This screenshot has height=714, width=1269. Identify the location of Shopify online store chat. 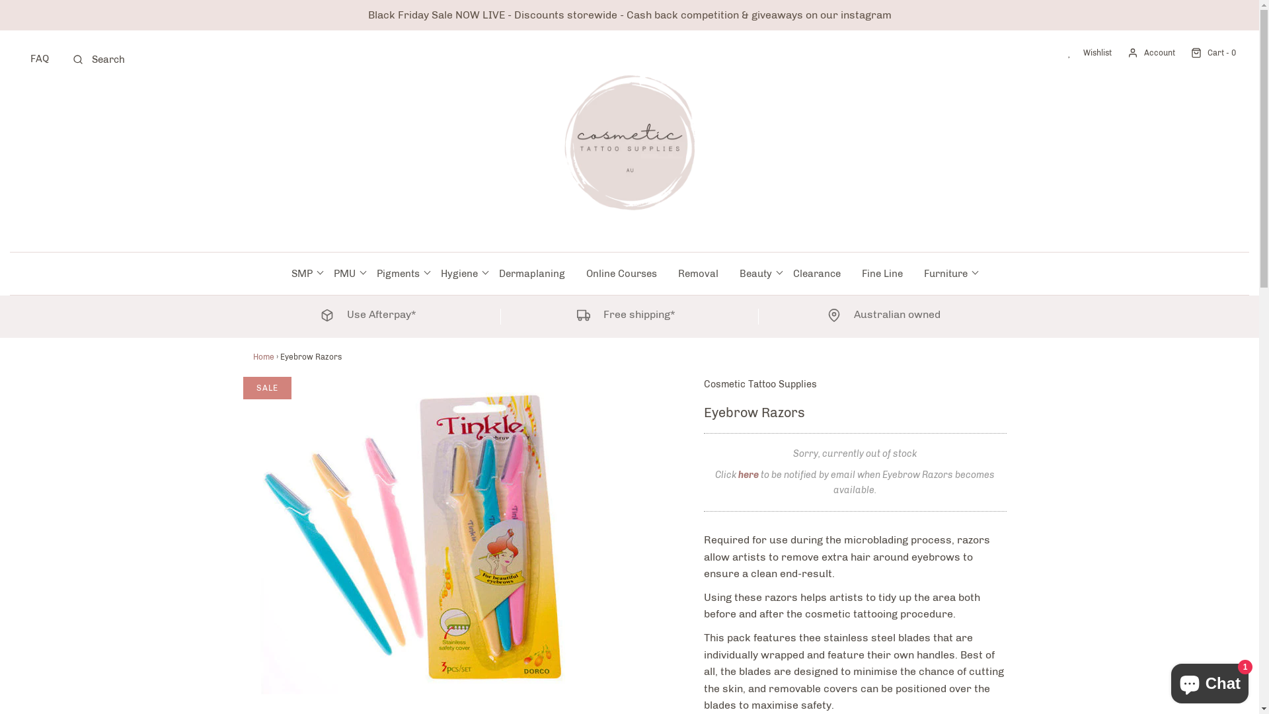
(1210, 681).